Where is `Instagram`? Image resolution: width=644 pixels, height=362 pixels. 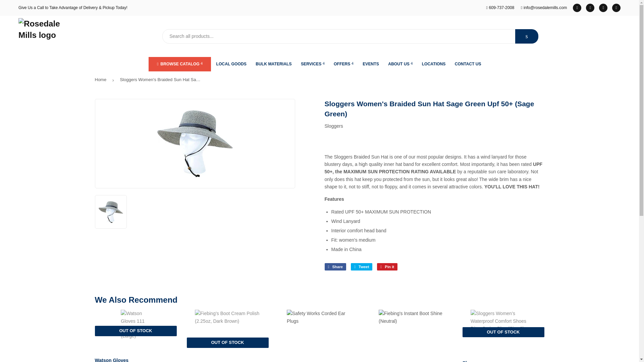 Instagram is located at coordinates (603, 7).